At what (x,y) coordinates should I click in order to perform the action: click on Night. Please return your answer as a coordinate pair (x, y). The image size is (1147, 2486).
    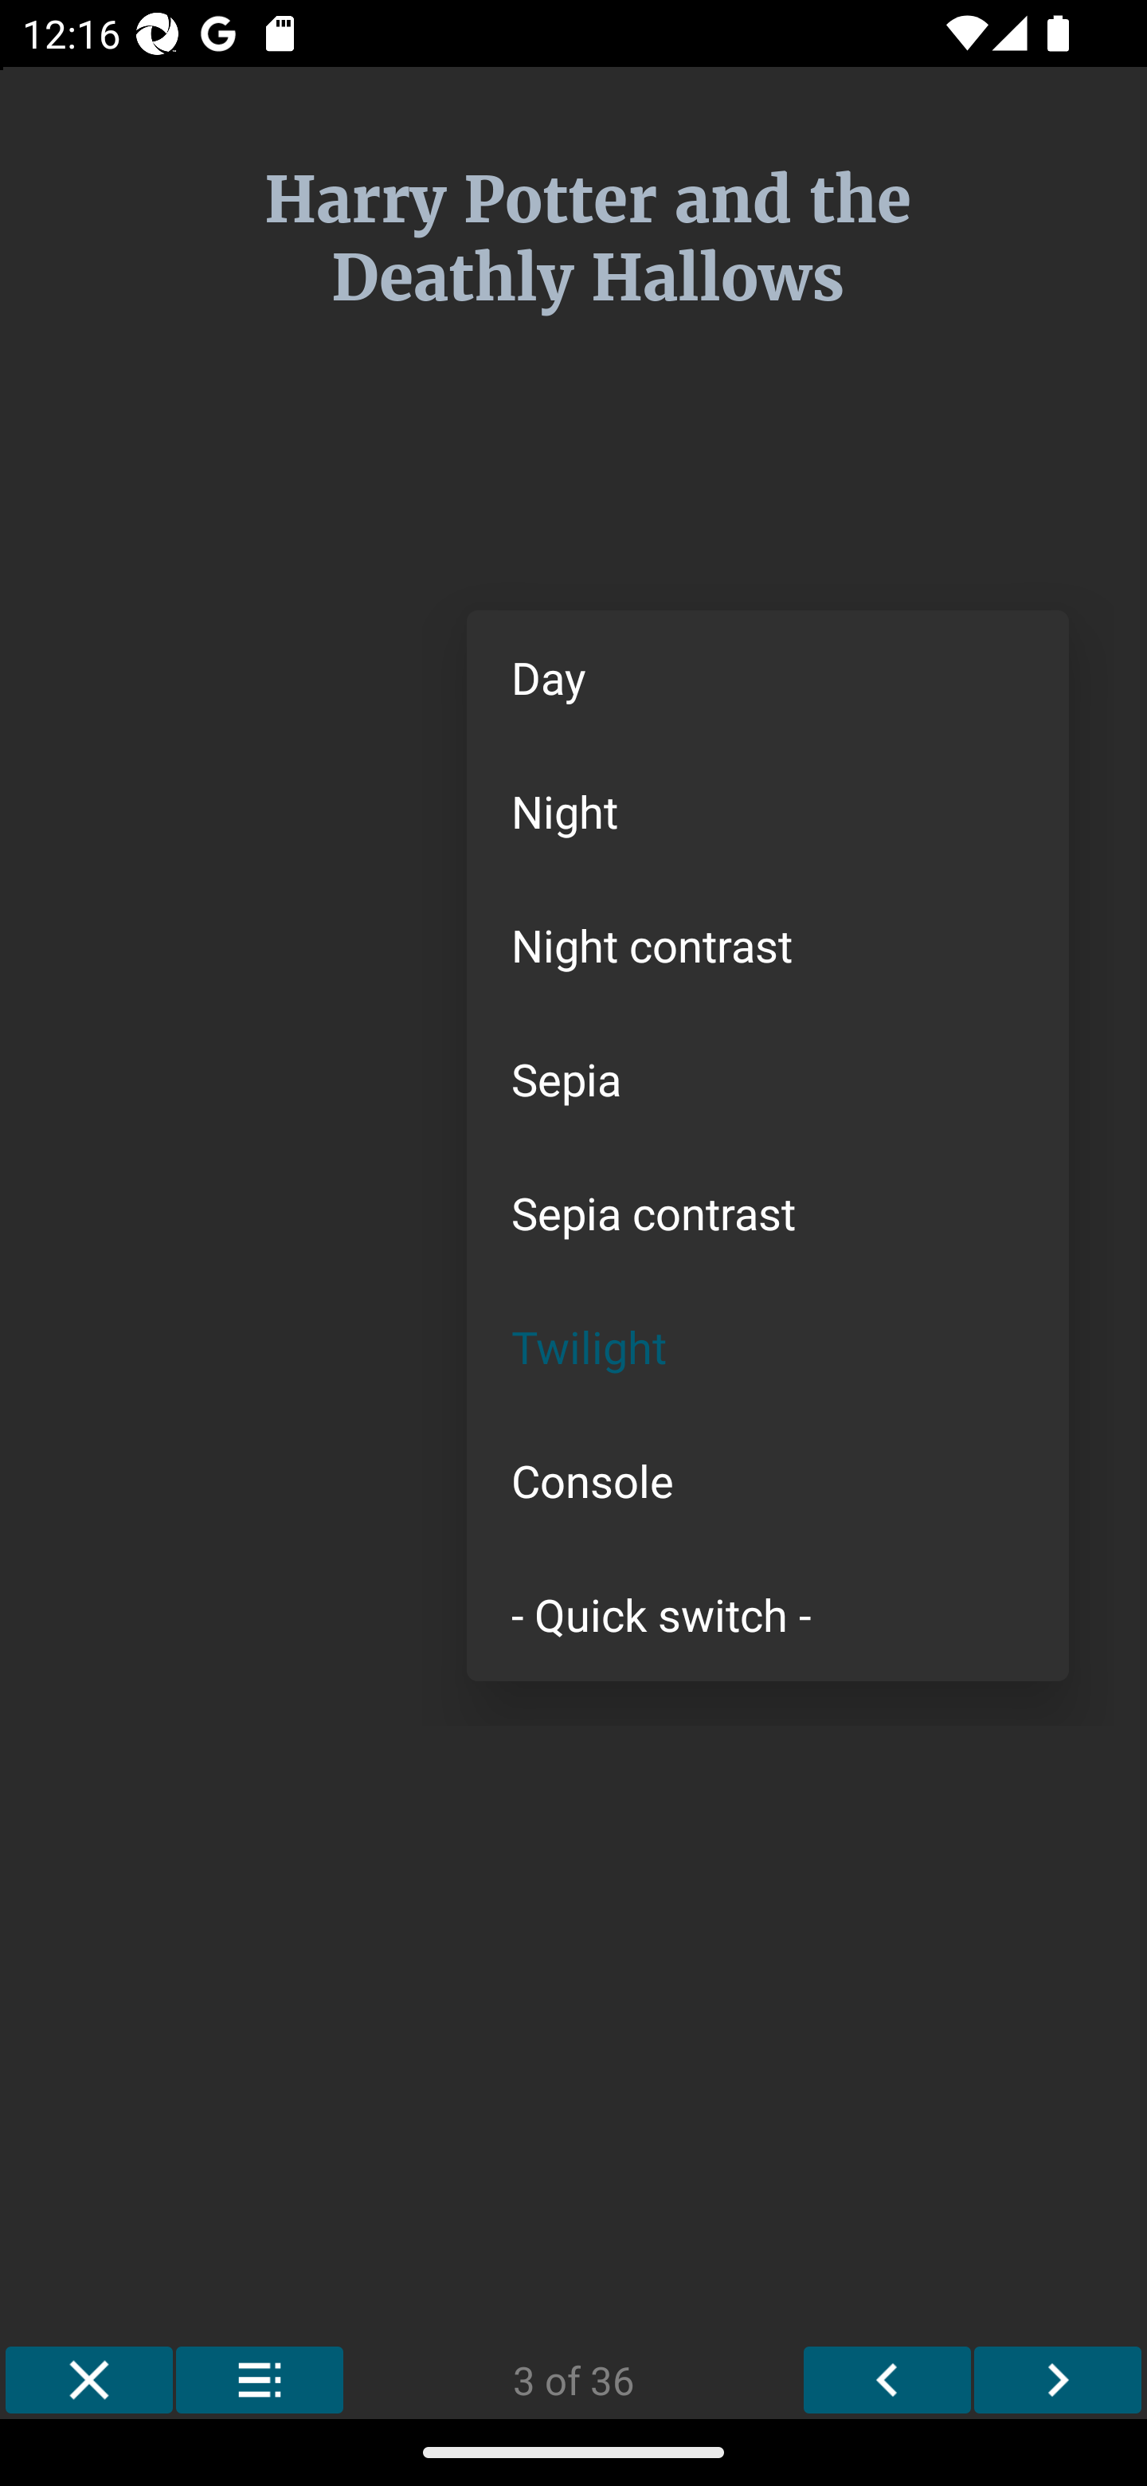
    Looking at the image, I should click on (768, 810).